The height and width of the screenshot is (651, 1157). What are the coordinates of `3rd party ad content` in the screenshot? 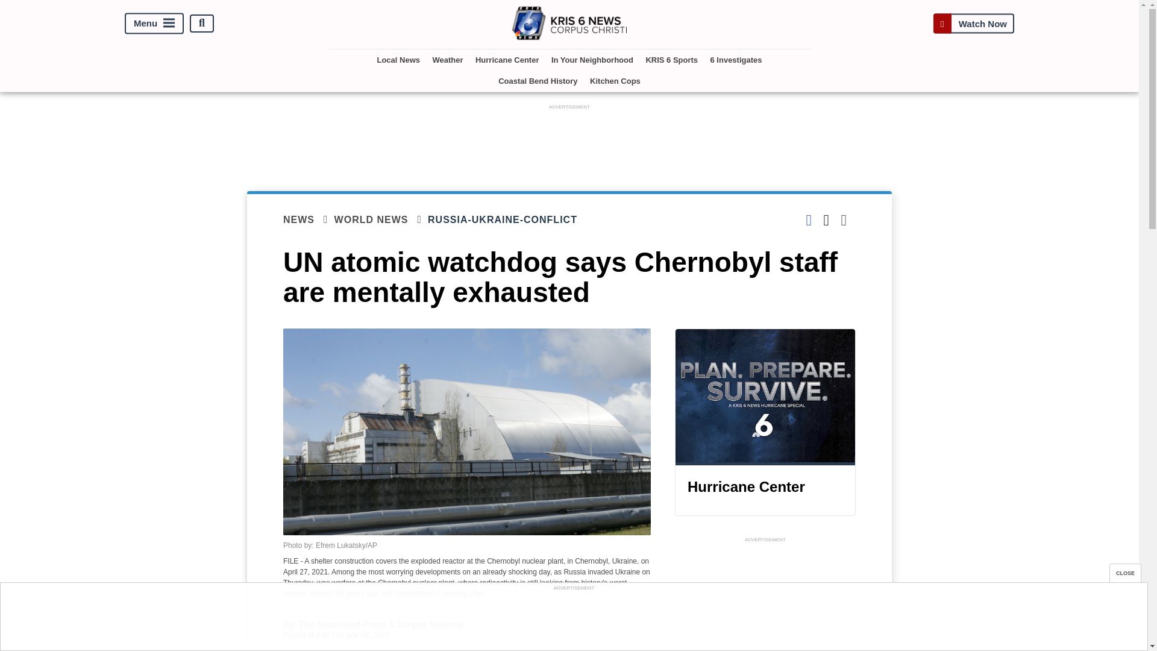 It's located at (569, 139).